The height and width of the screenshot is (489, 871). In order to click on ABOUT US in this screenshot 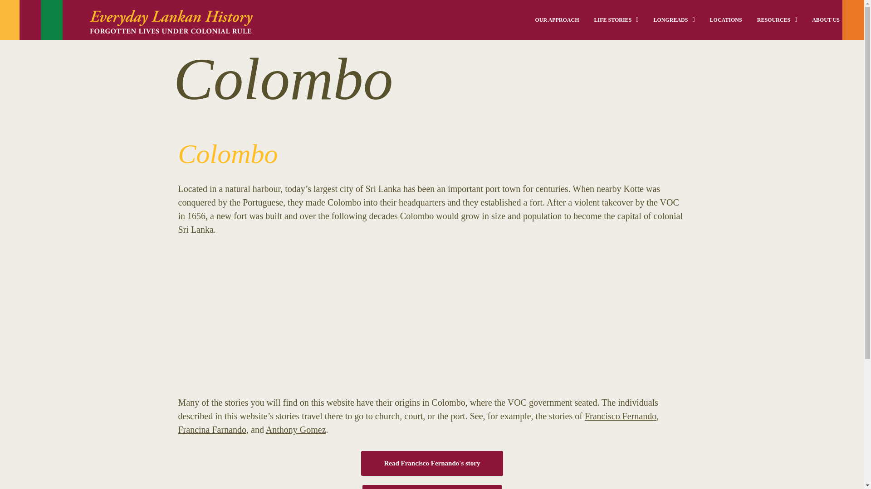, I will do `click(826, 20)`.